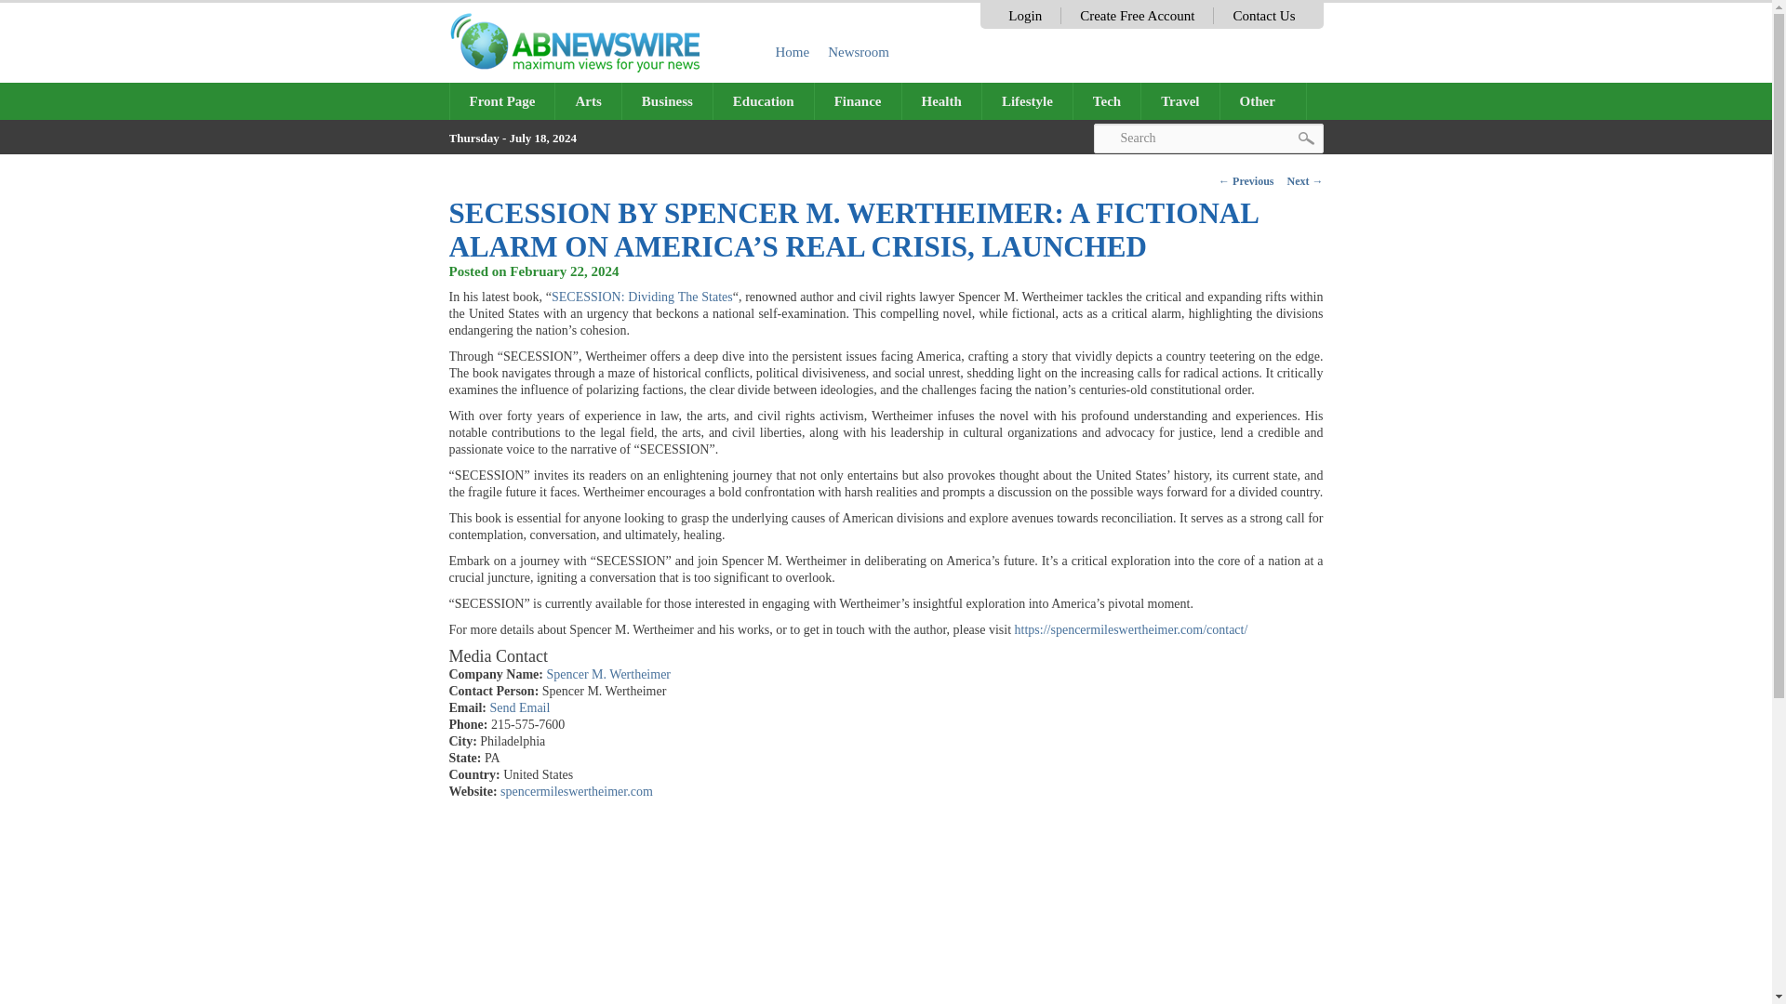 The height and width of the screenshot is (1004, 1786). What do you see at coordinates (793, 51) in the screenshot?
I see `Home` at bounding box center [793, 51].